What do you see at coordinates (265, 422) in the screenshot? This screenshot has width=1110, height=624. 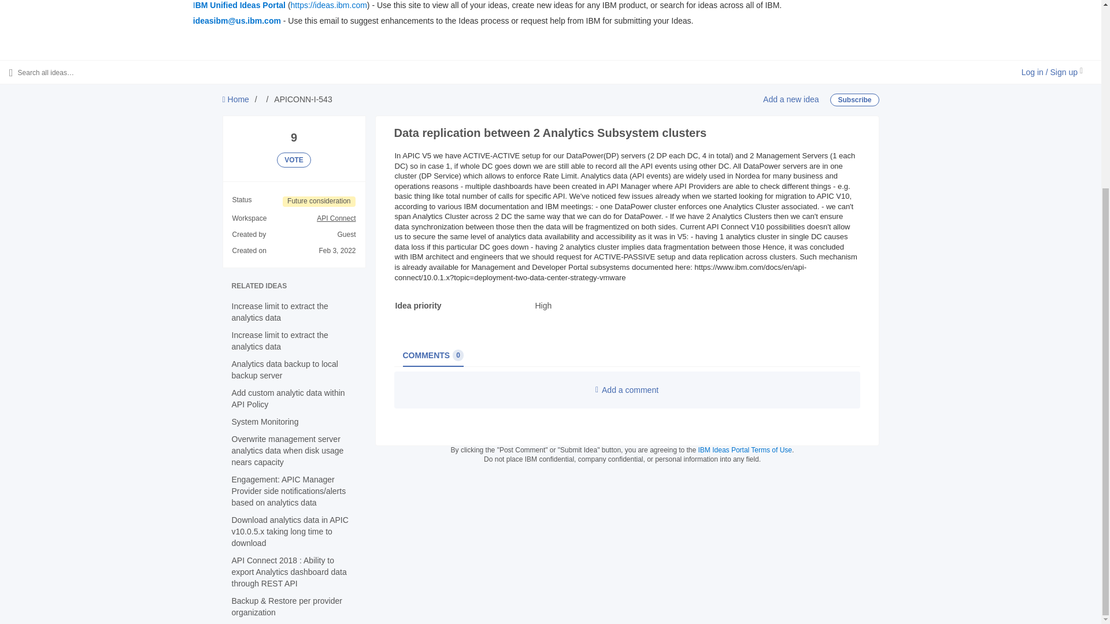 I see `System Monitoring` at bounding box center [265, 422].